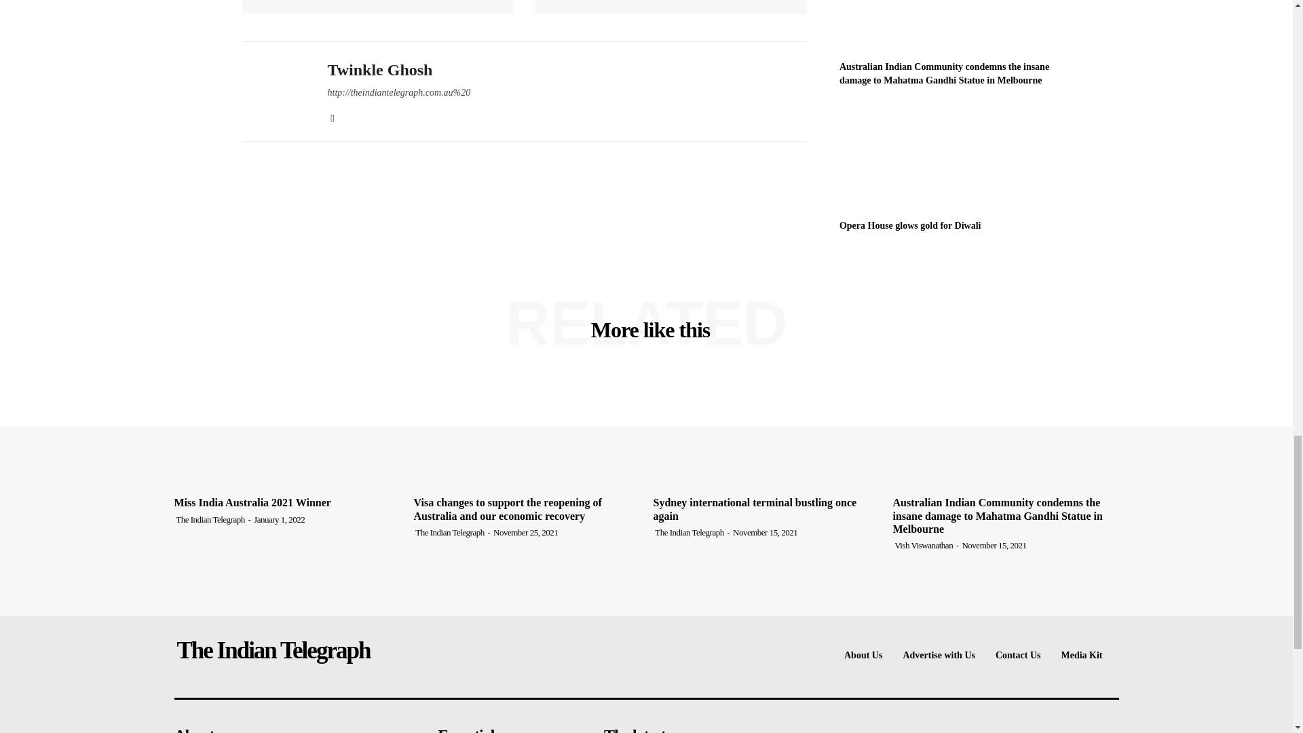  What do you see at coordinates (273, 91) in the screenshot?
I see `Twinkle Ghosh` at bounding box center [273, 91].